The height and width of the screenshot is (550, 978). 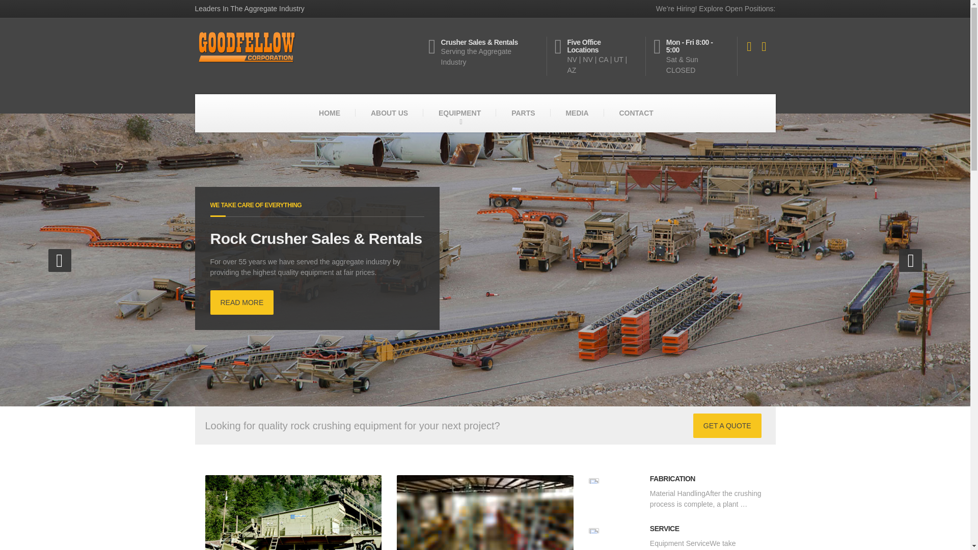 I want to click on READ MORE, so click(x=241, y=302).